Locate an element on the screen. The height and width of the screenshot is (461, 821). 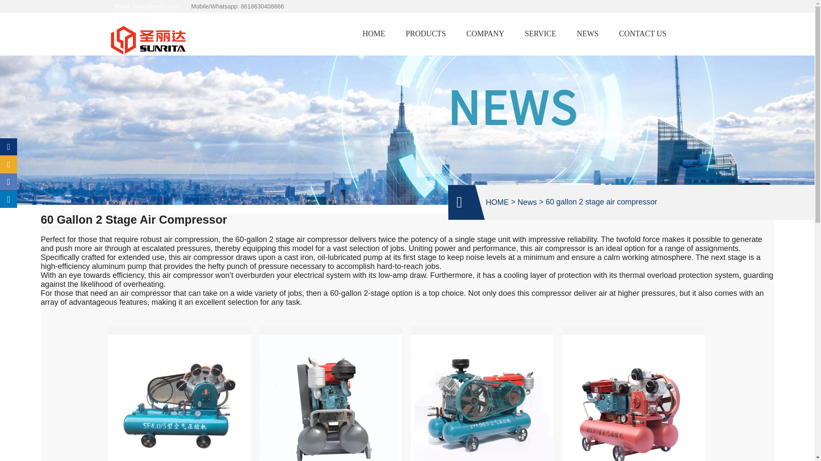
HOME is located at coordinates (497, 202).